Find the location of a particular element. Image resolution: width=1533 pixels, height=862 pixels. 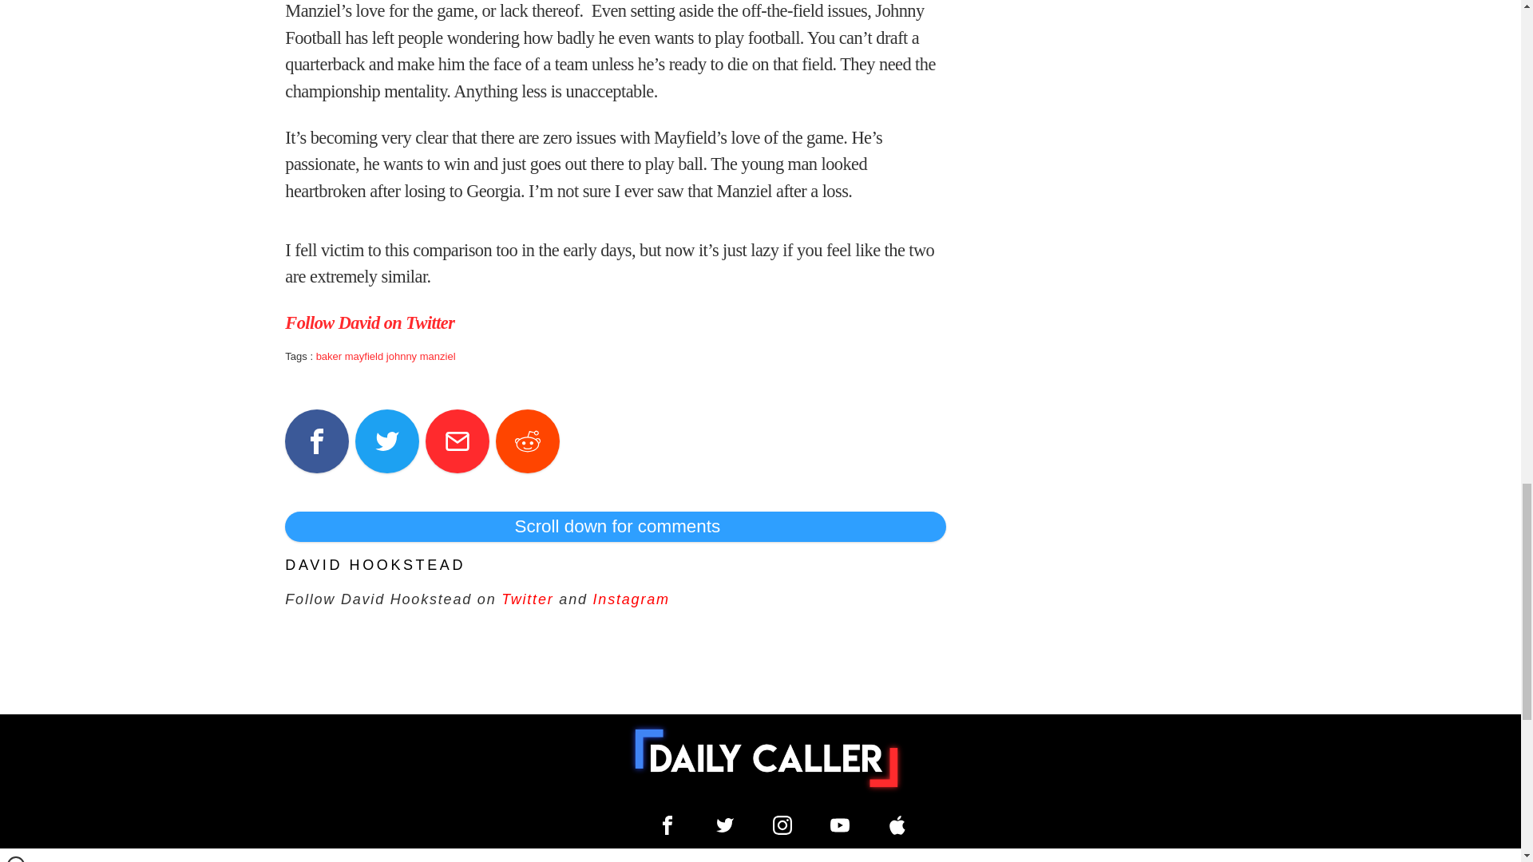

Daily Caller Facebook is located at coordinates (667, 825).